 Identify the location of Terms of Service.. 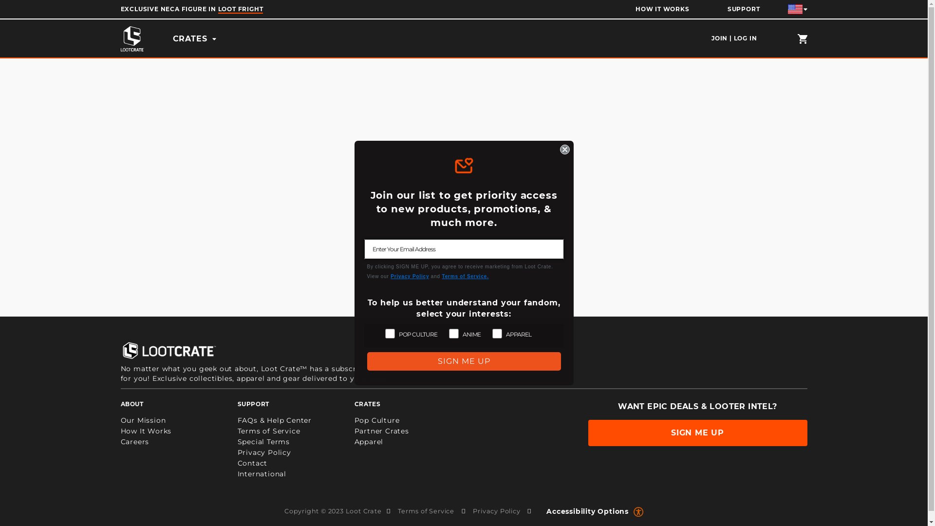
(466, 276).